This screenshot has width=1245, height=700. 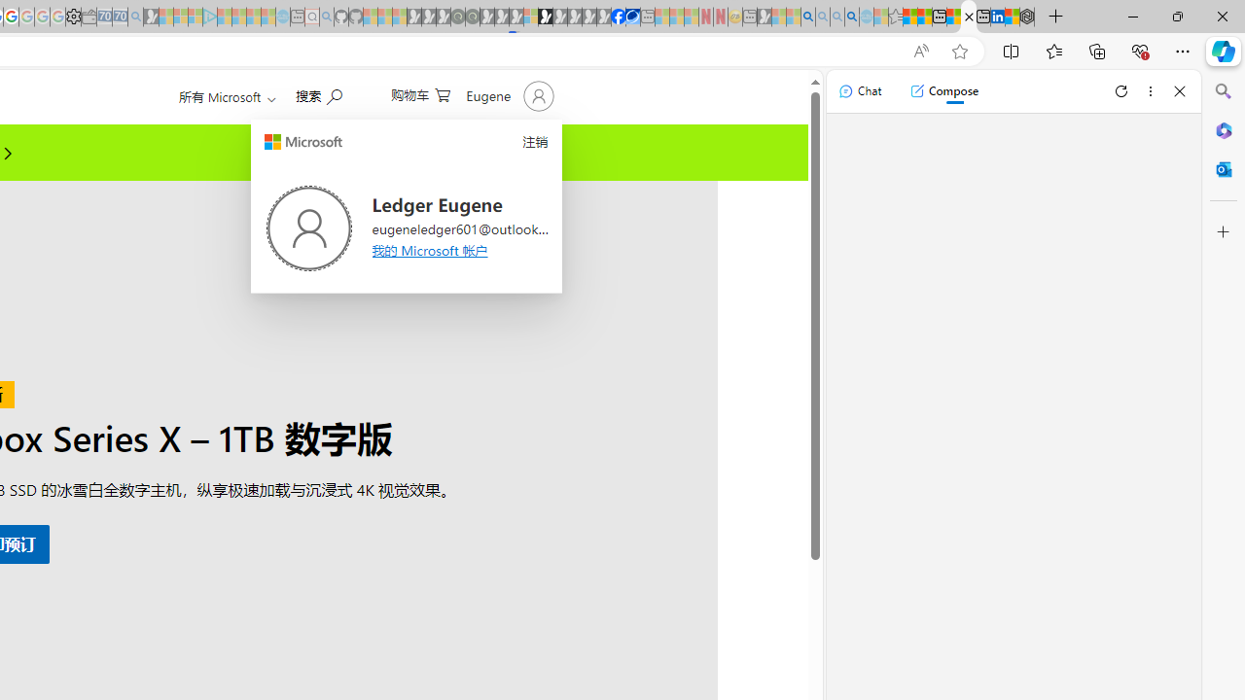 I want to click on Add this page to favorites (Ctrl+D), so click(x=959, y=52).